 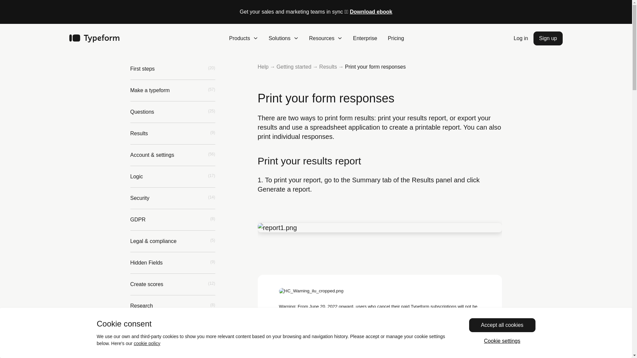 What do you see at coordinates (147, 343) in the screenshot?
I see `cookie policy` at bounding box center [147, 343].